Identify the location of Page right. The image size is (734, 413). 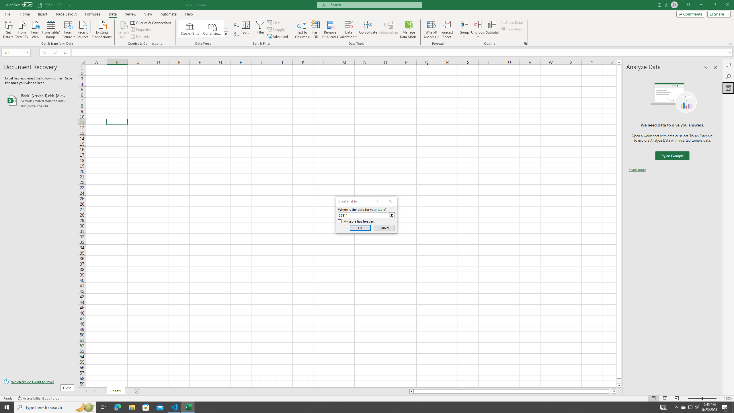
(611, 391).